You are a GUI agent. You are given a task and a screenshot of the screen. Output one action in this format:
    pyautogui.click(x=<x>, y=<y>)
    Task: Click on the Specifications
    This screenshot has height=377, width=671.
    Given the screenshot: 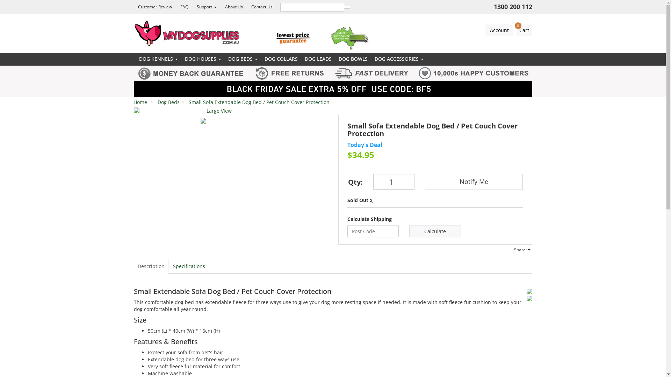 What is the action you would take?
    pyautogui.click(x=189, y=266)
    